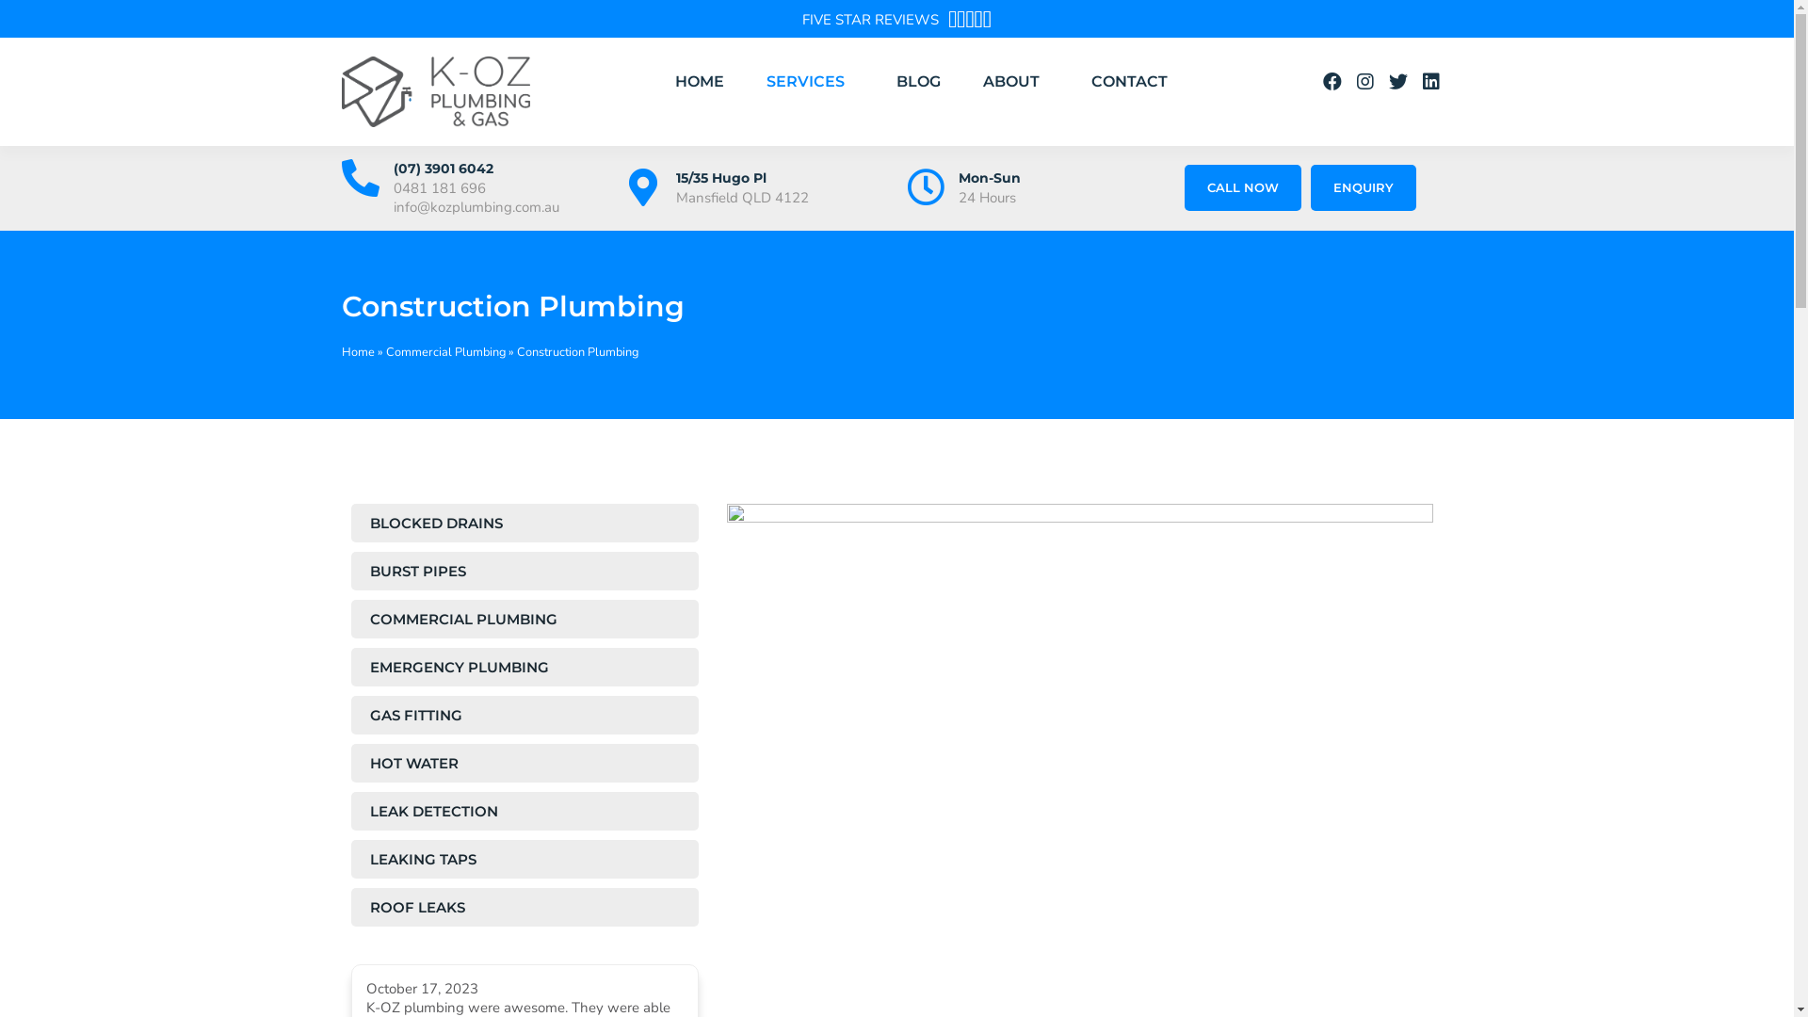 Image resolution: width=1808 pixels, height=1017 pixels. Describe the element at coordinates (1016, 82) in the screenshot. I see `ABOUT` at that location.